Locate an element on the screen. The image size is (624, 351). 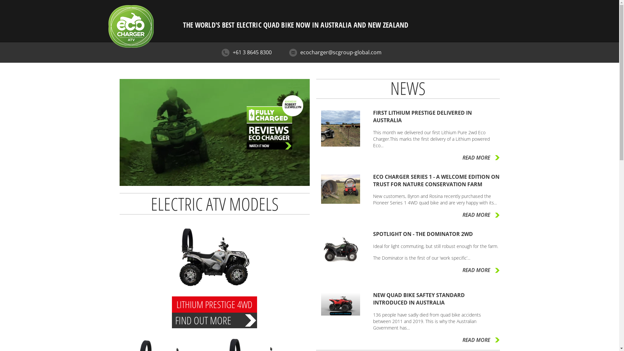
READ MORE is located at coordinates (481, 158).